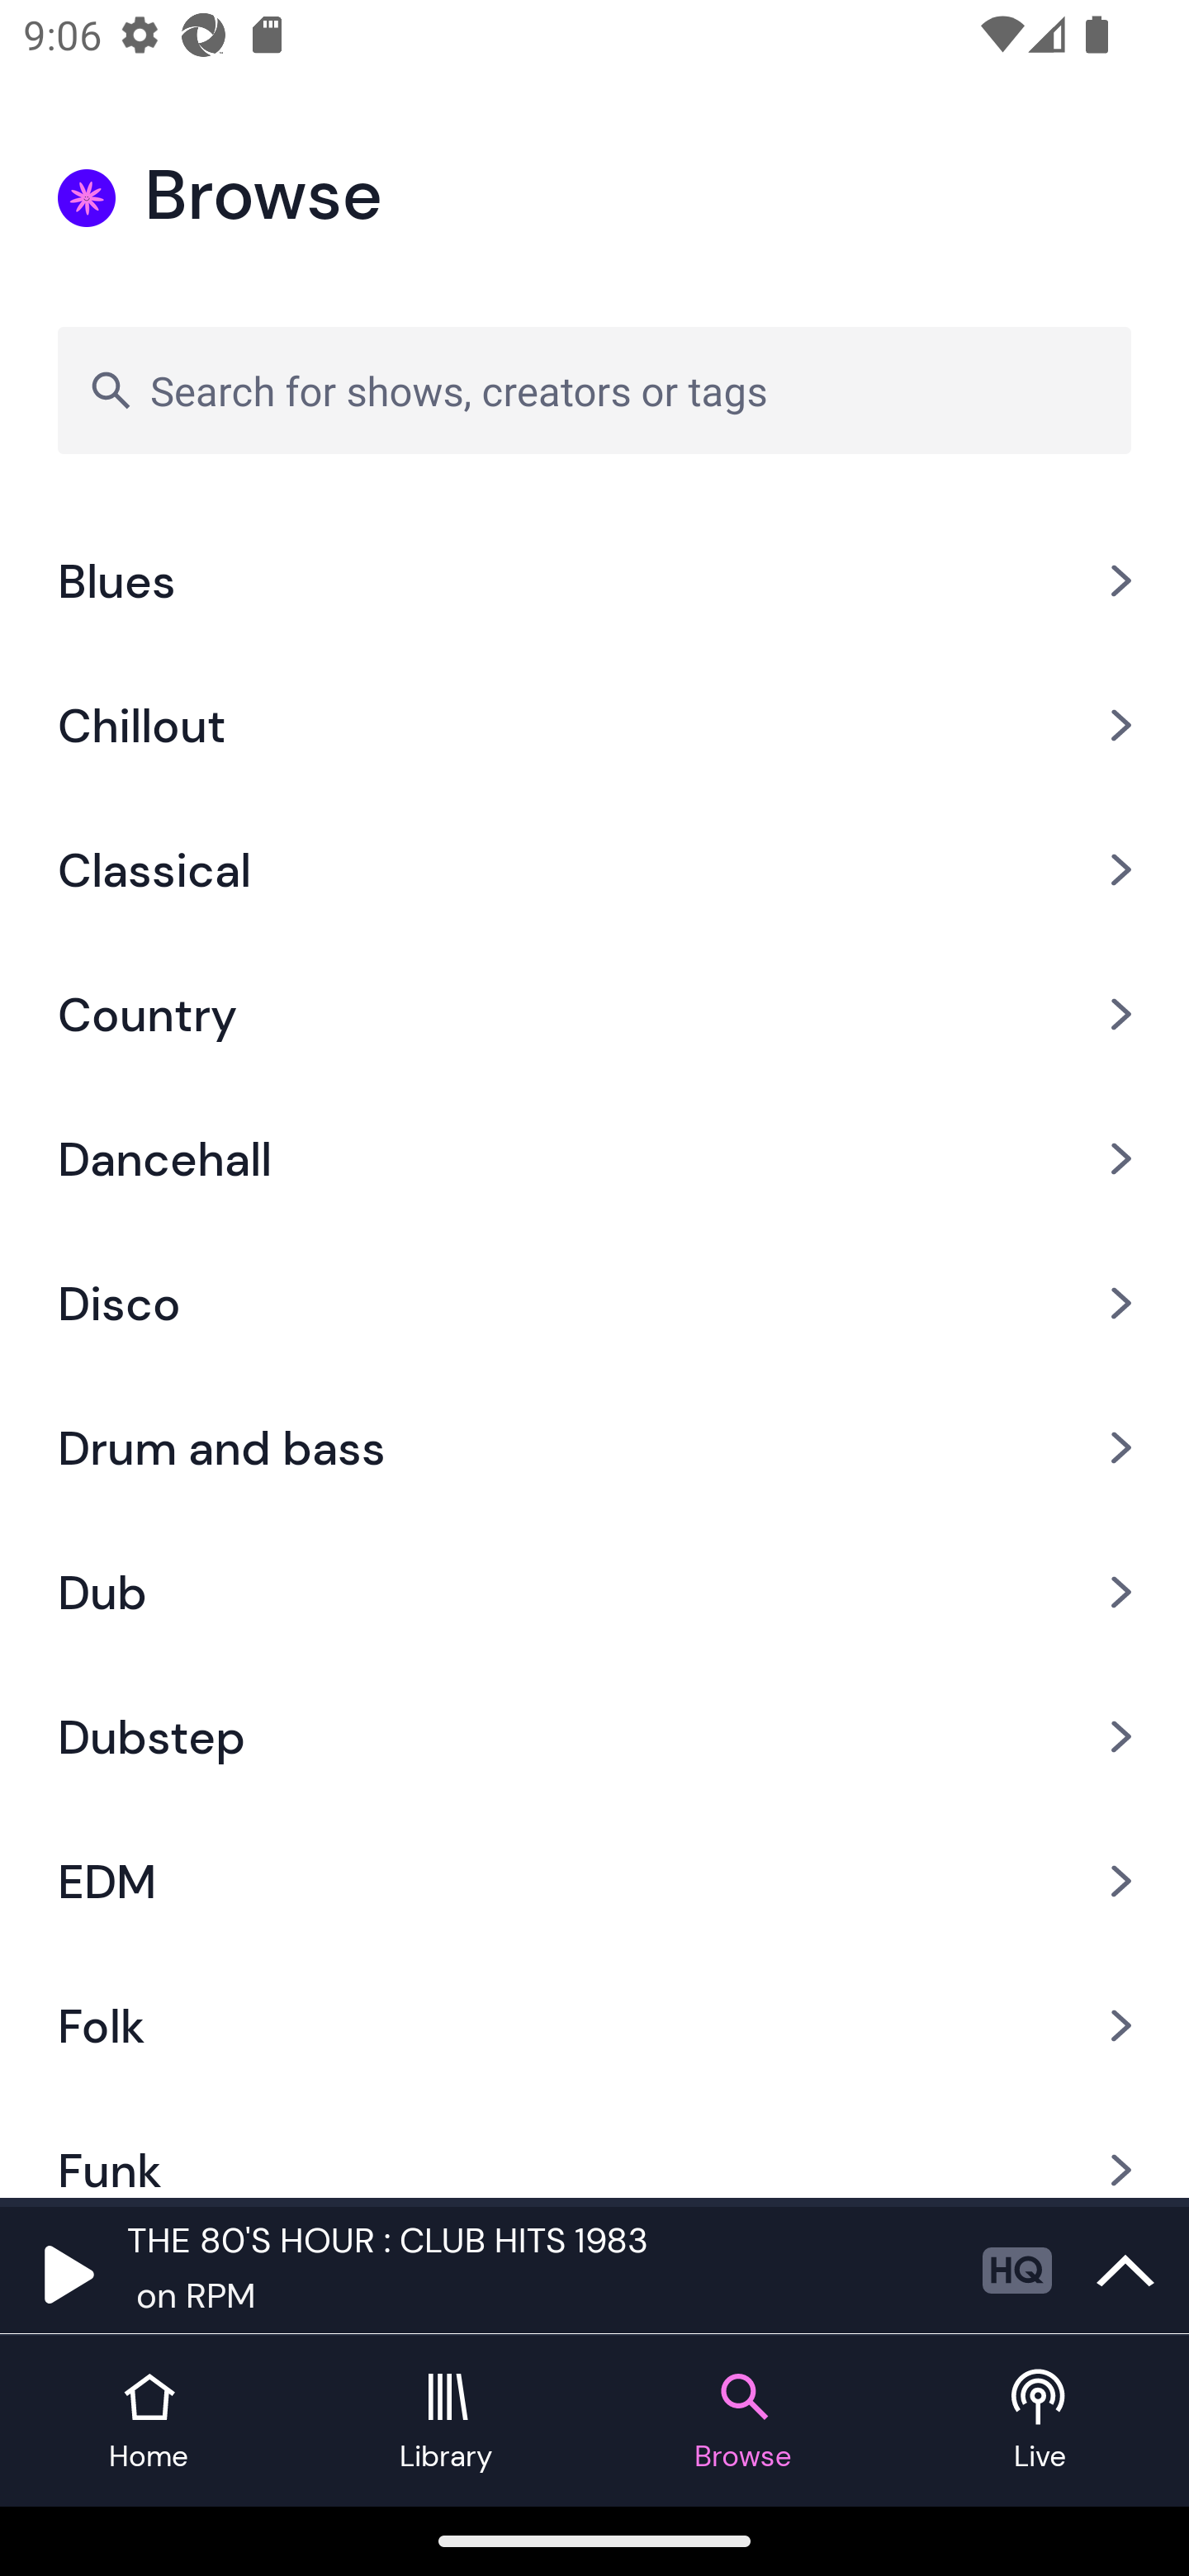  I want to click on Dub, so click(594, 1592).